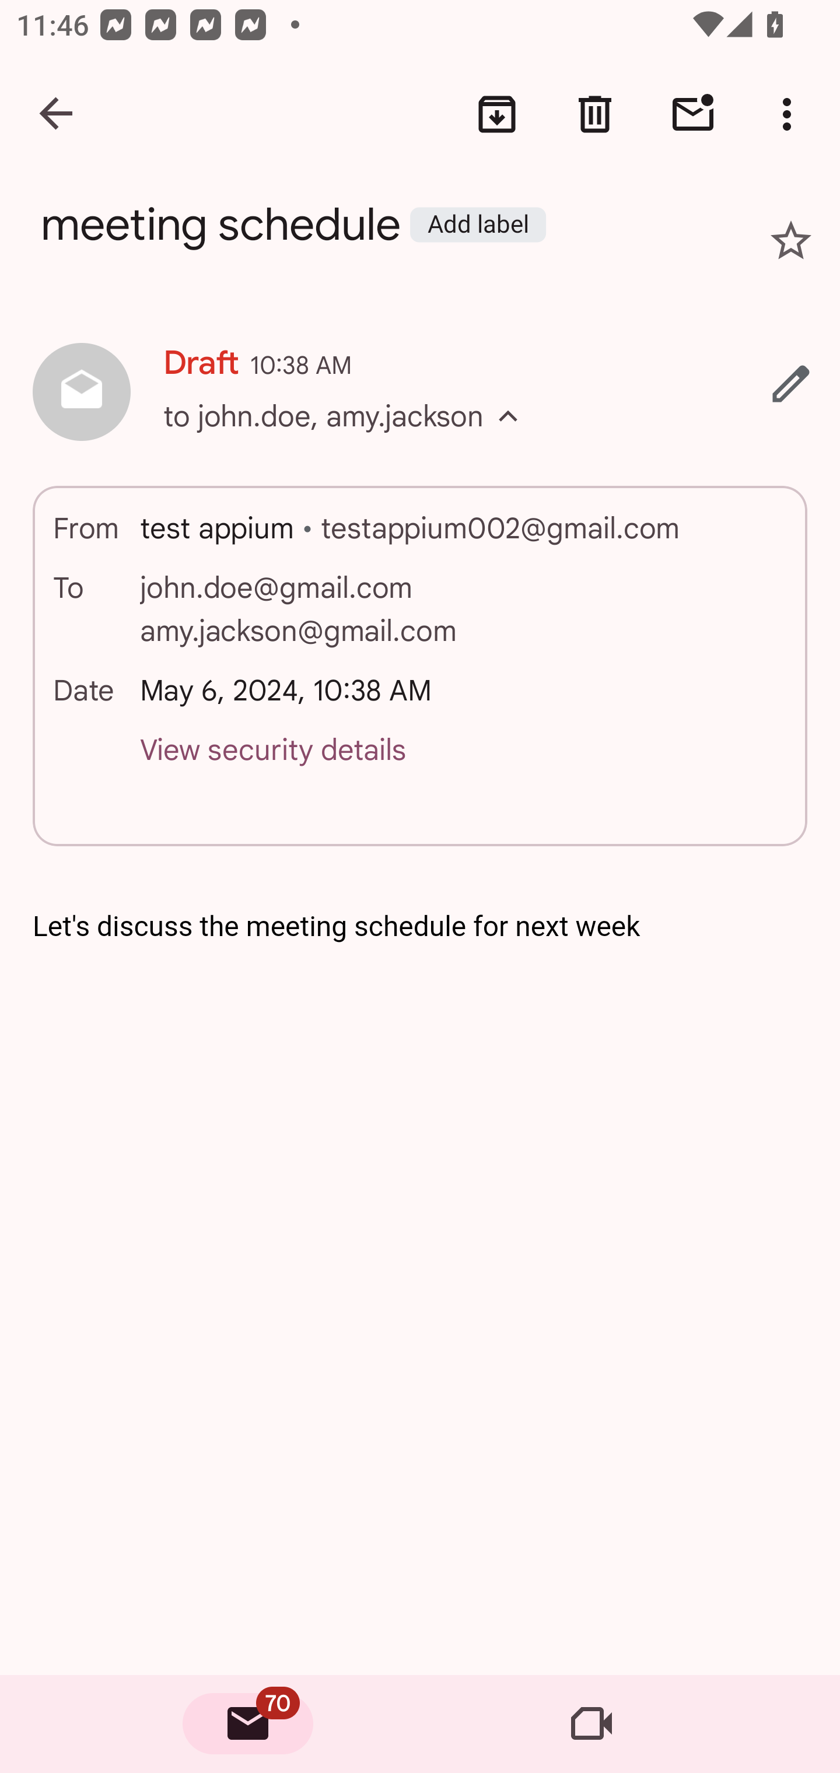  I want to click on Edit, so click(791, 384).